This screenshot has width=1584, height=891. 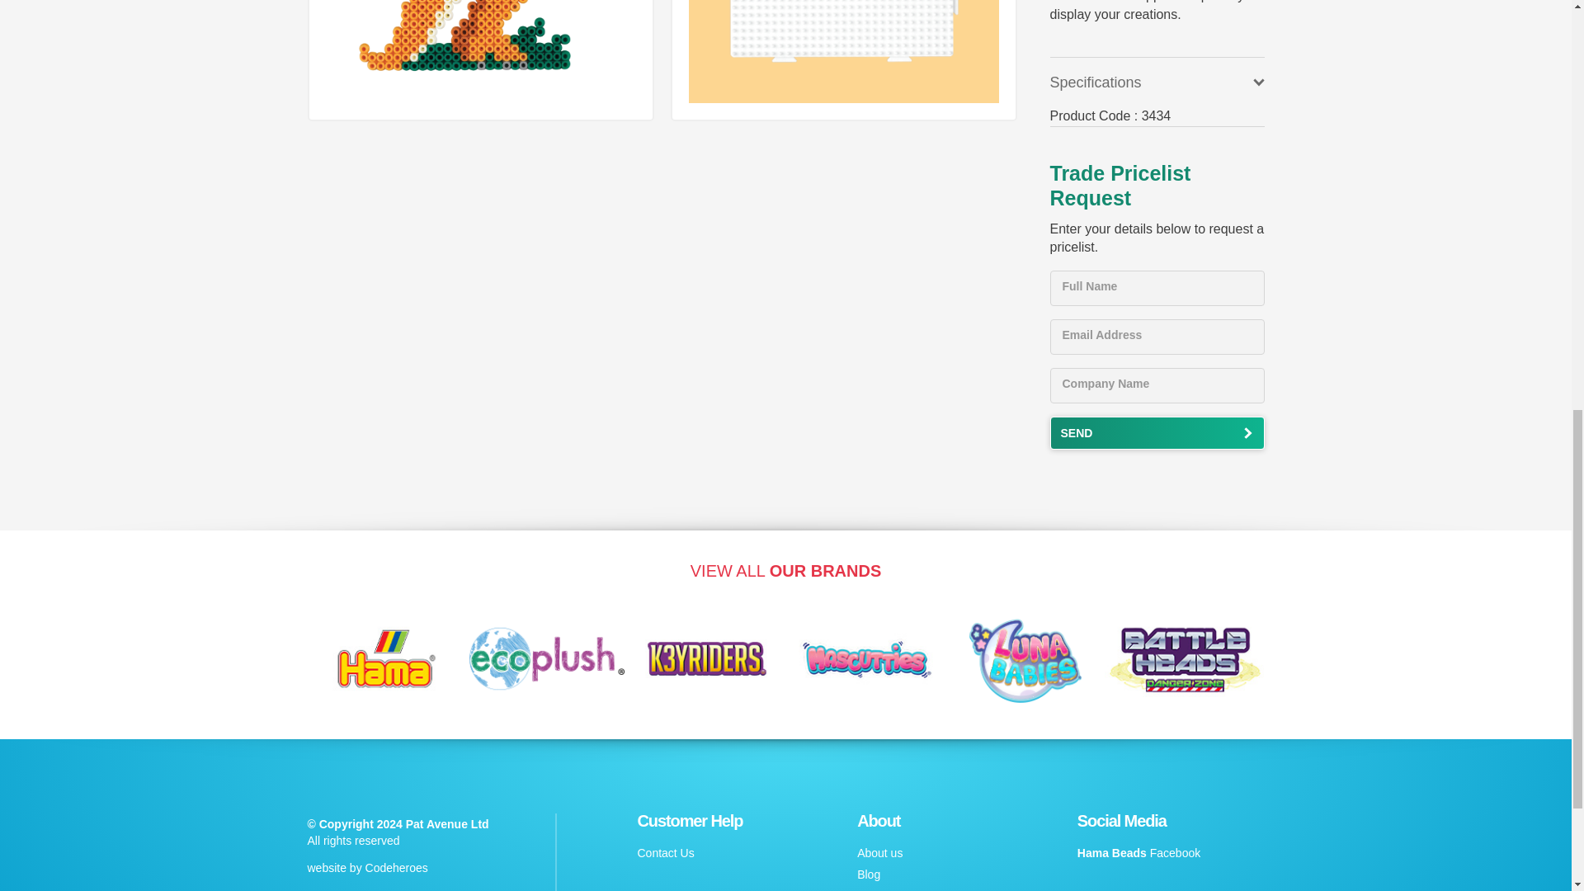 What do you see at coordinates (891, 890) in the screenshot?
I see `Cookie Policy` at bounding box center [891, 890].